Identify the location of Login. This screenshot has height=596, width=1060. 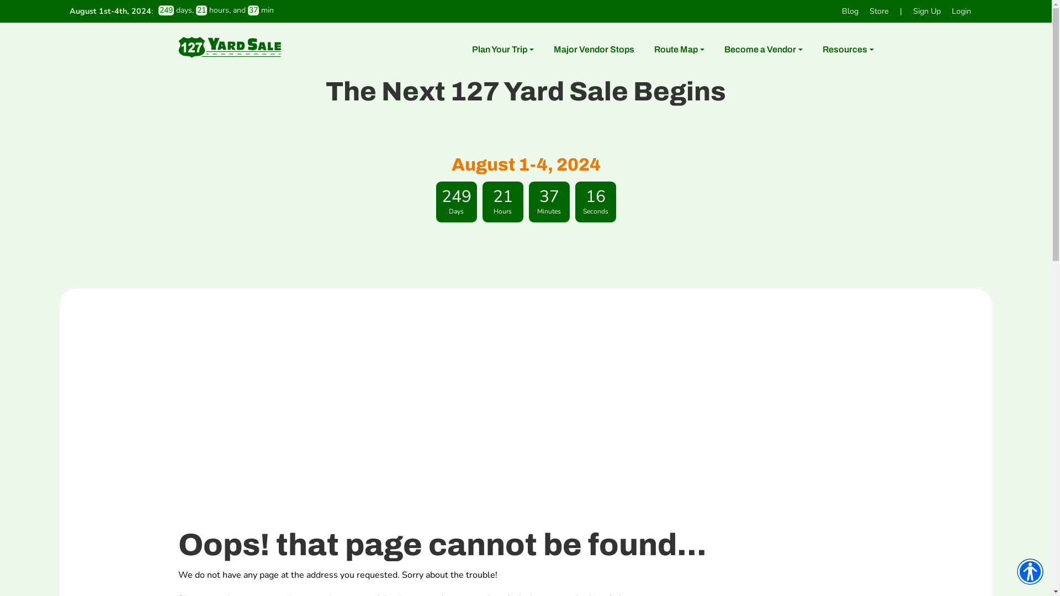
(962, 11).